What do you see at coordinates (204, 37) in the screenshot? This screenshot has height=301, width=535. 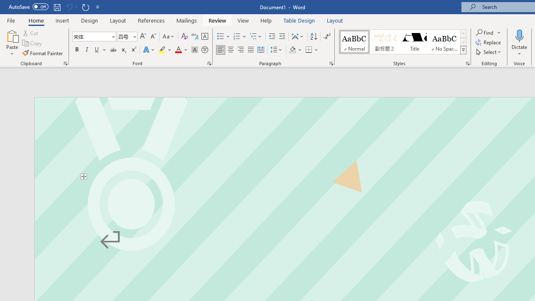 I see `Character Border` at bounding box center [204, 37].